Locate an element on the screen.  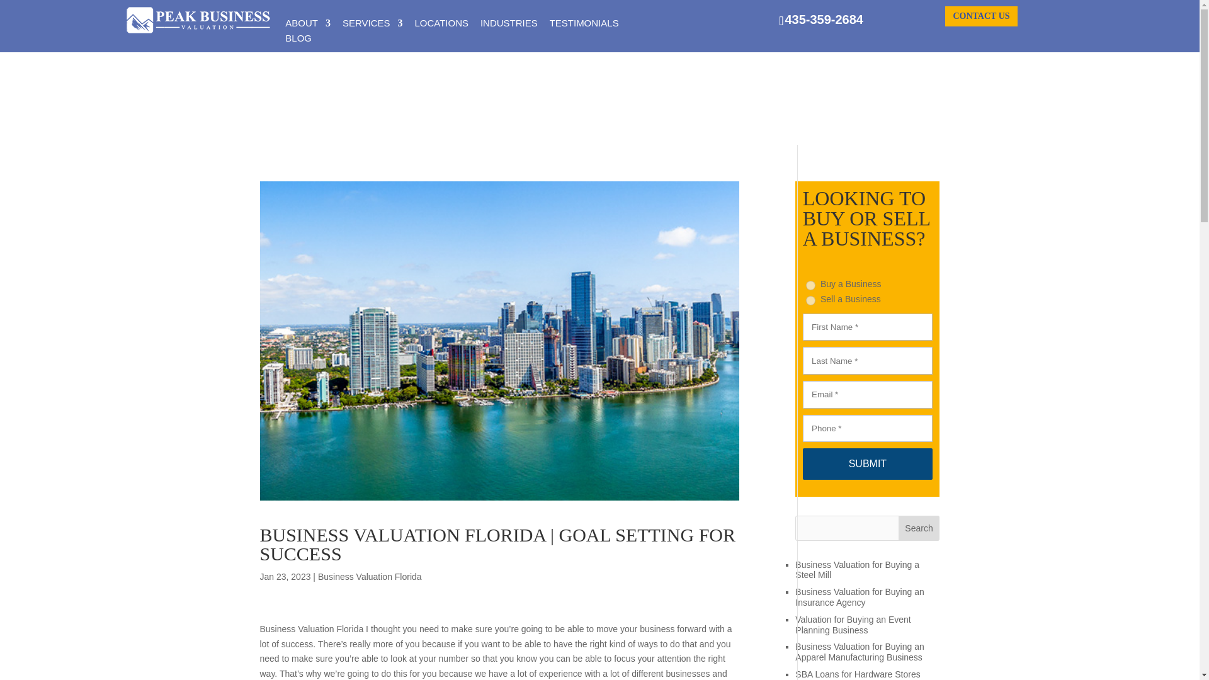
TESTIMONIALS is located at coordinates (584, 26).